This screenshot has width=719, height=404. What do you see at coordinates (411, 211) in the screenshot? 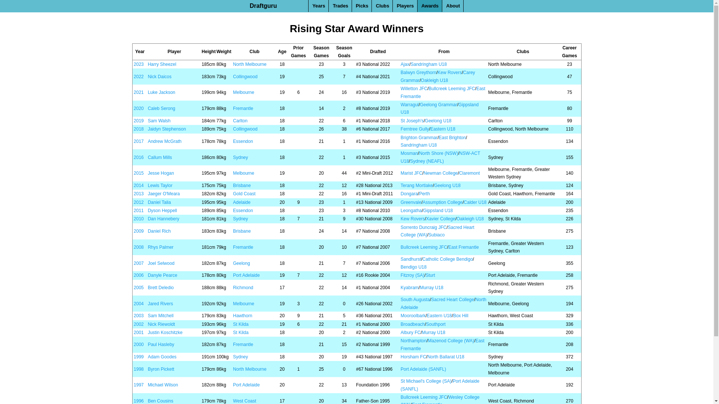
I see `Leongatha` at bounding box center [411, 211].